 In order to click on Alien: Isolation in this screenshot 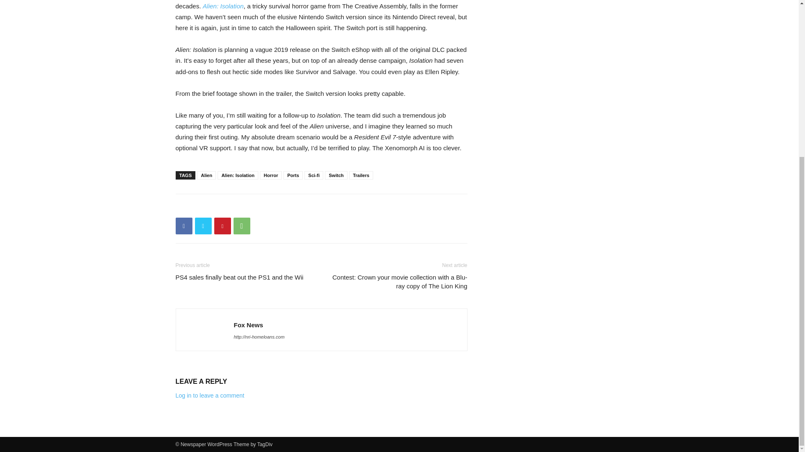, I will do `click(238, 175)`.